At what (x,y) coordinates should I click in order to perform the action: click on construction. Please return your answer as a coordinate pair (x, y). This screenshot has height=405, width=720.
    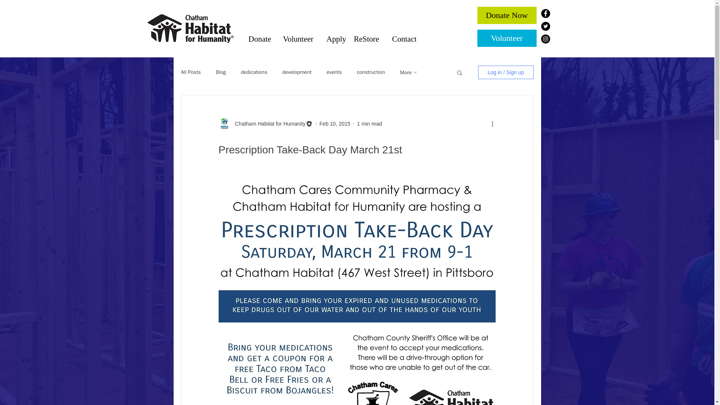
    Looking at the image, I should click on (370, 72).